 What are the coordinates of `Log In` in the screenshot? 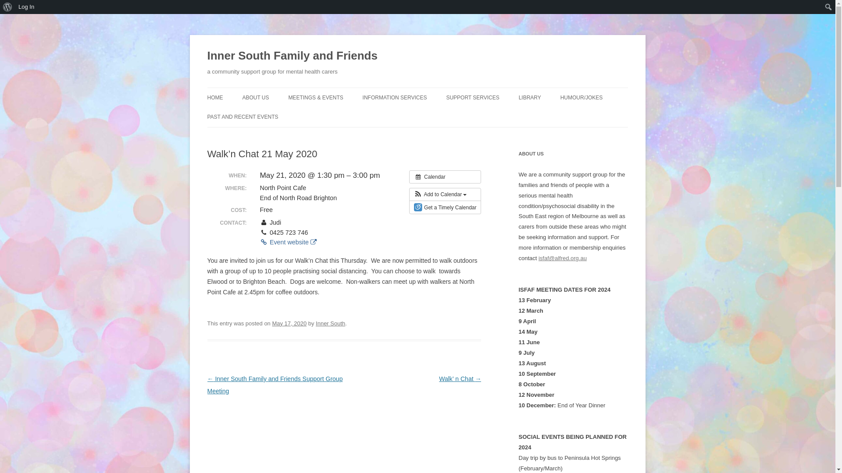 It's located at (26, 7).